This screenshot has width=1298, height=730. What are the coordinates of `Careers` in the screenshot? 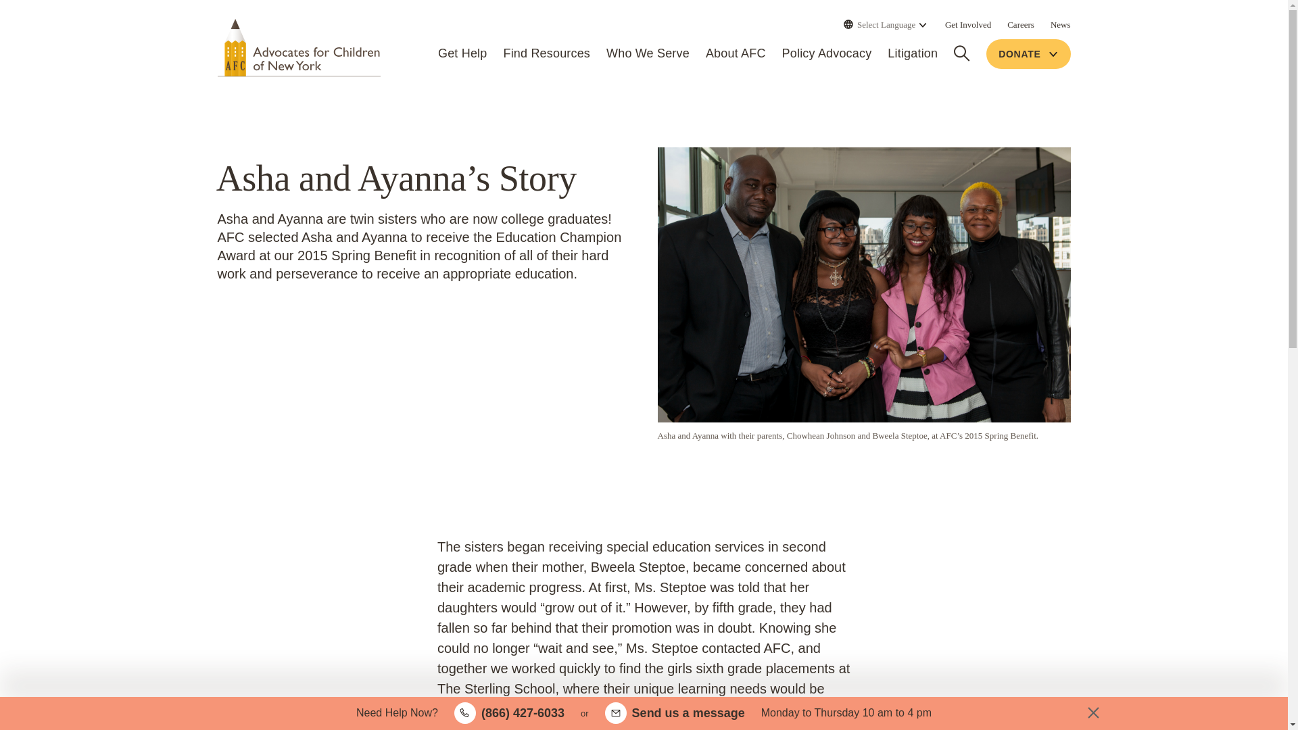 It's located at (1021, 24).